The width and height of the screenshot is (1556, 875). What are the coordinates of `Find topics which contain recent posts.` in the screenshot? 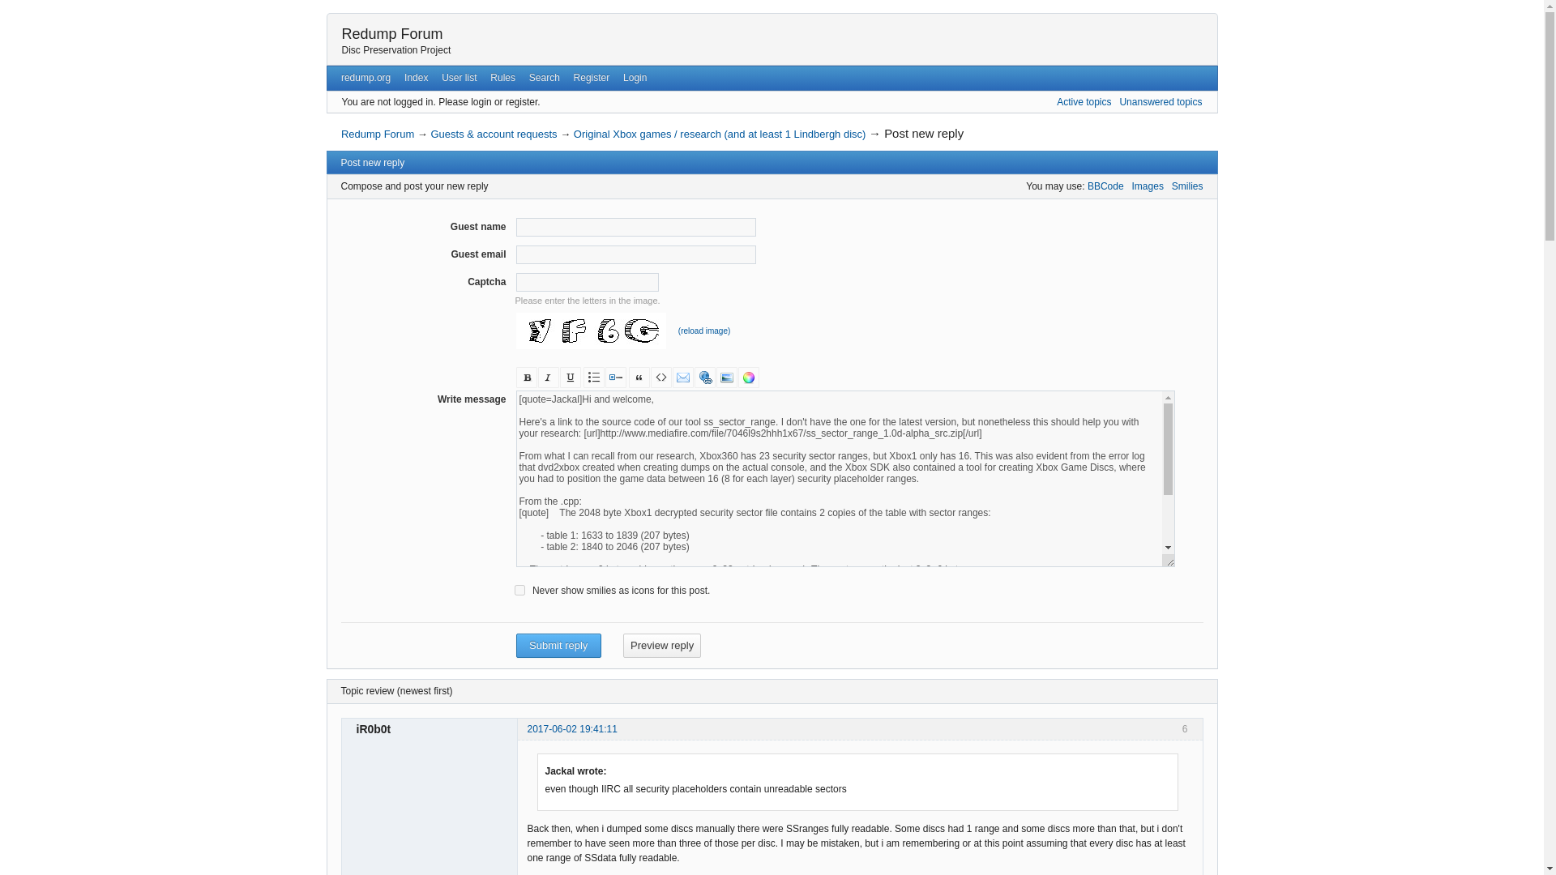 It's located at (1083, 101).